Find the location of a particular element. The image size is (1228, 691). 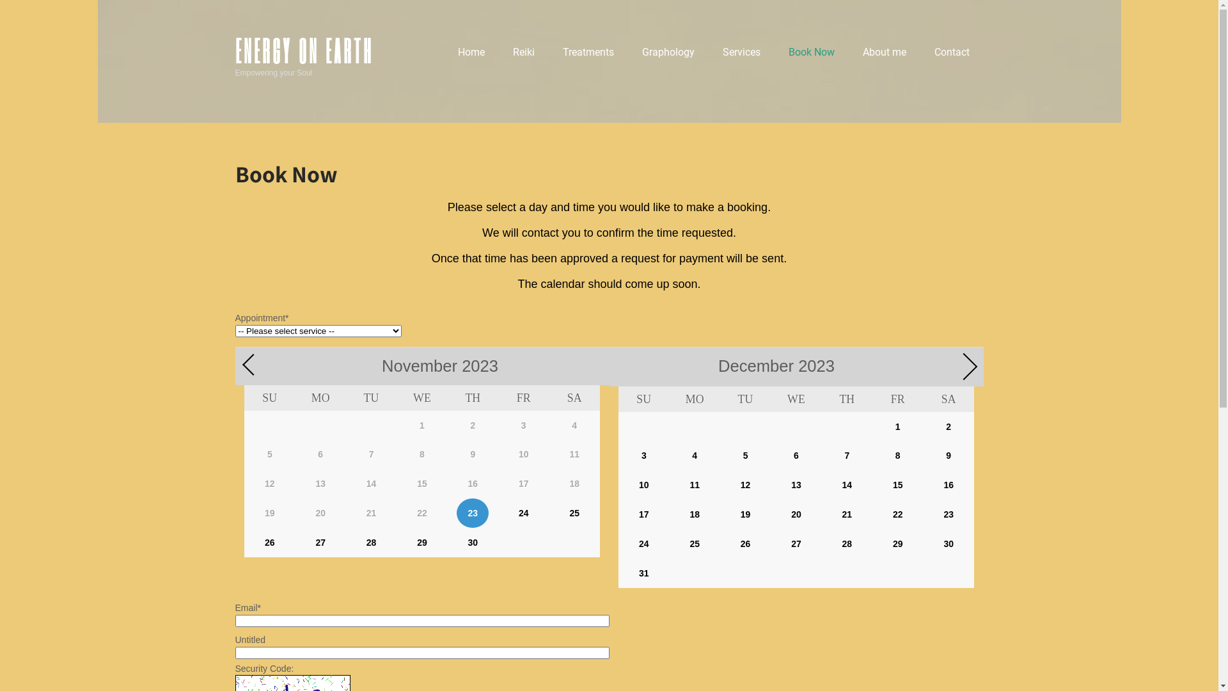

14 is located at coordinates (847, 485).